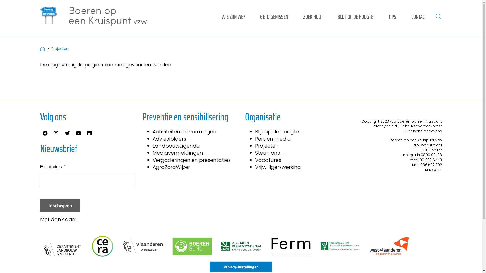  What do you see at coordinates (268, 153) in the screenshot?
I see `Steun ons` at bounding box center [268, 153].